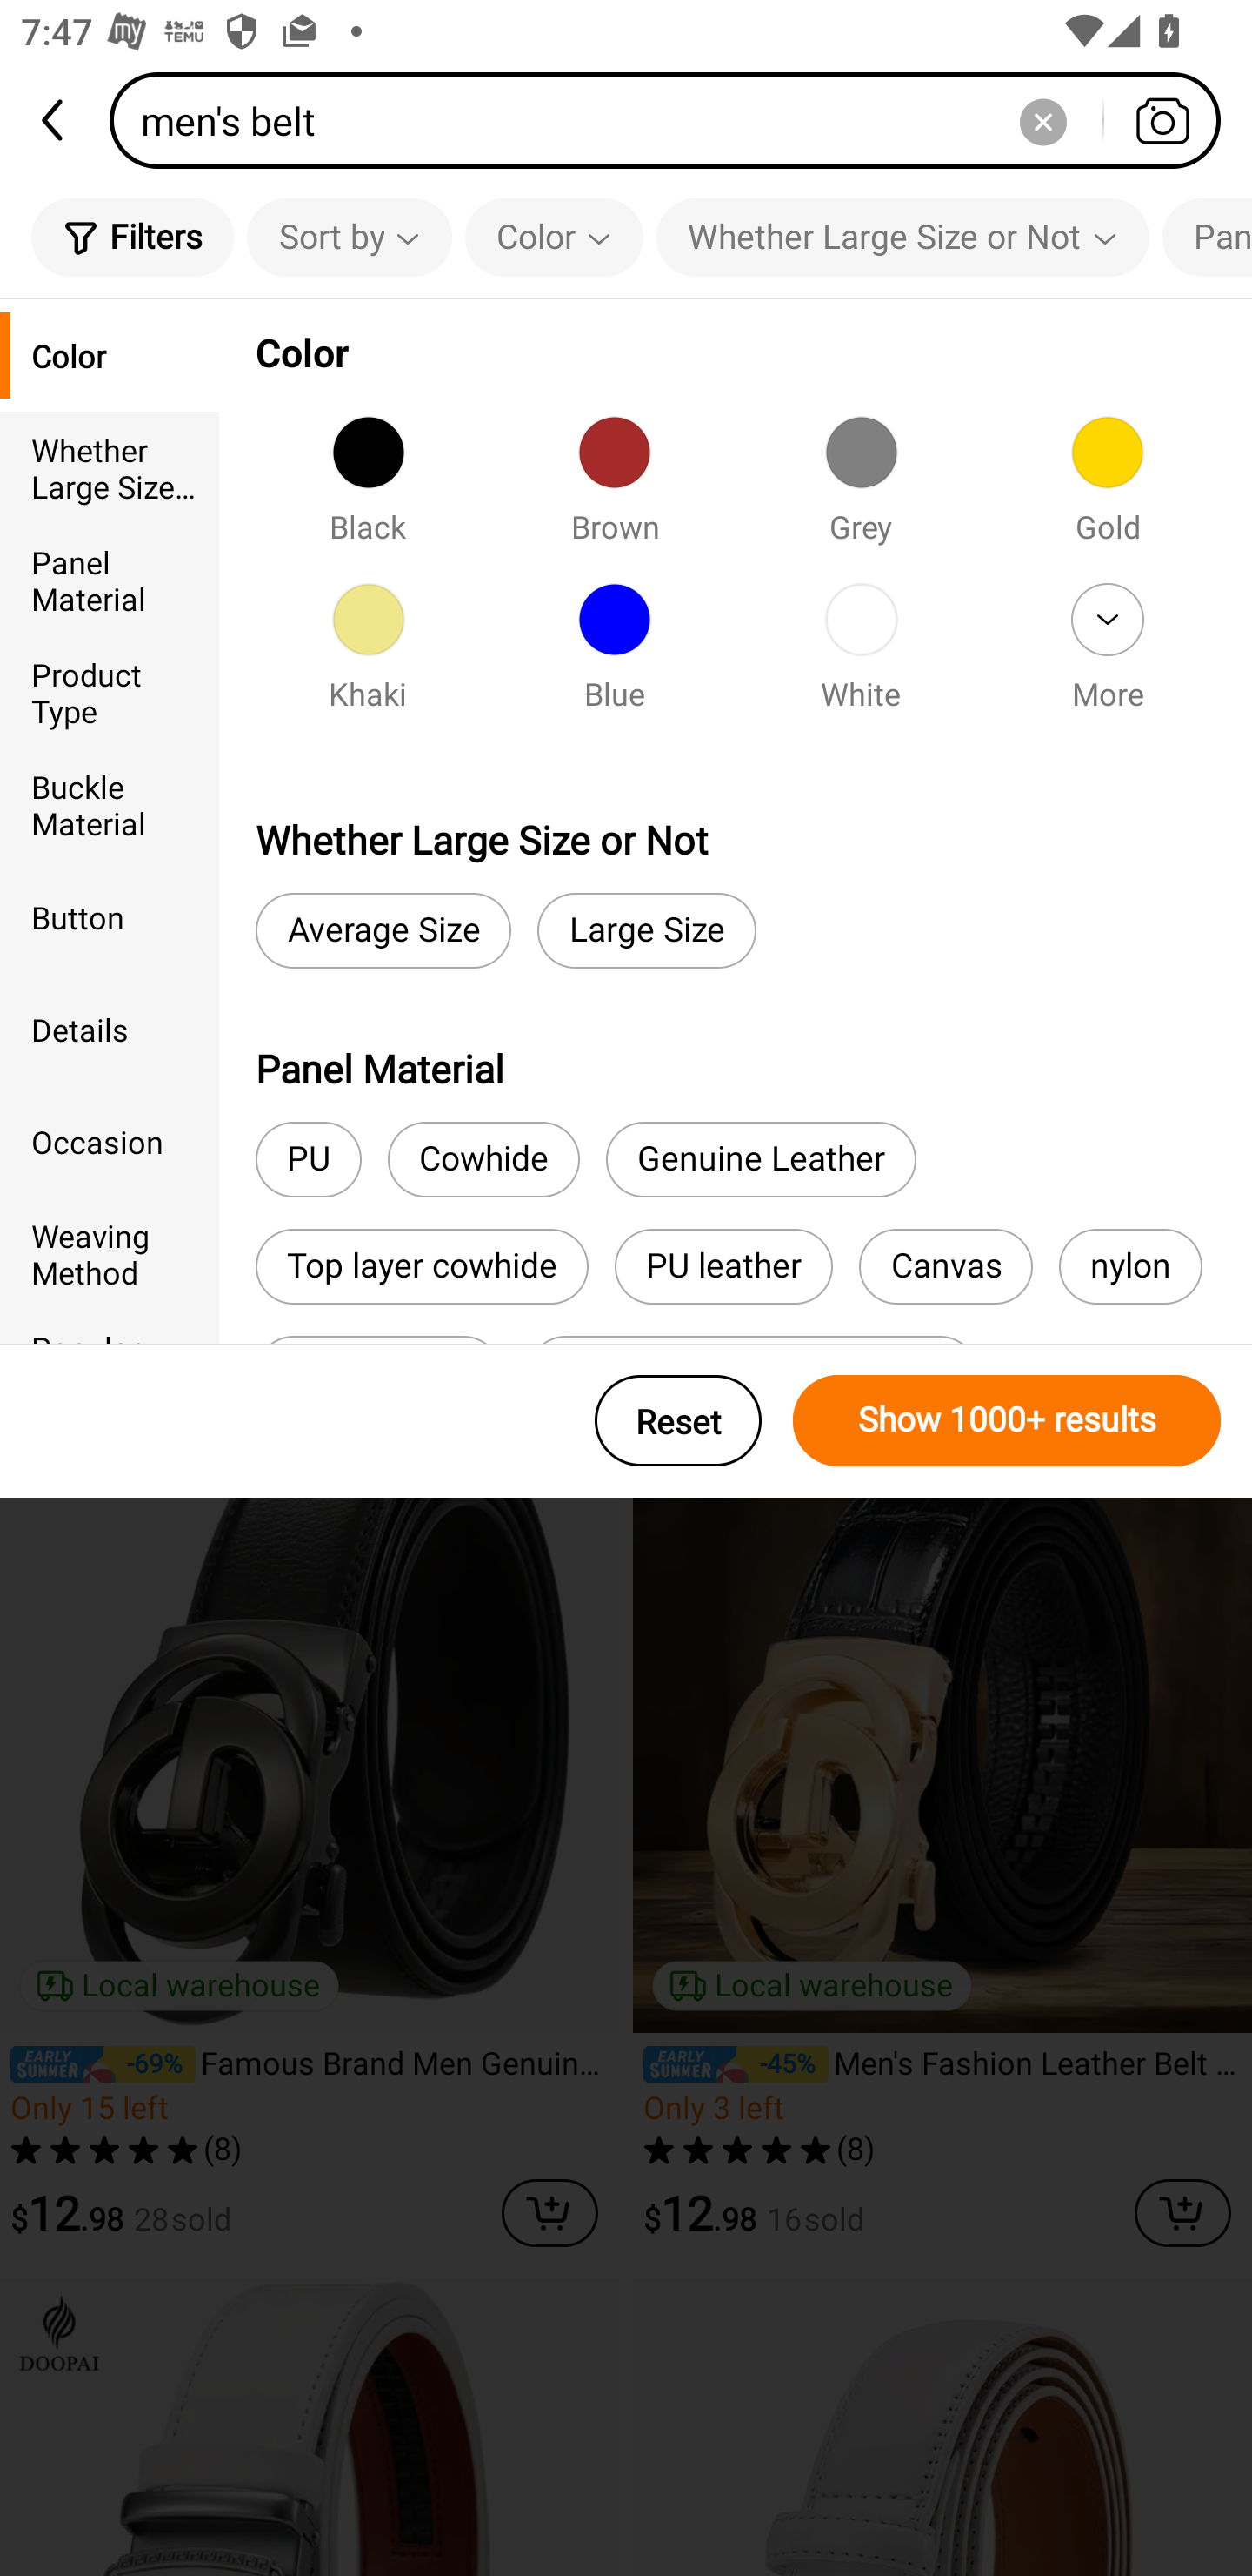  I want to click on back, so click(55, 120).